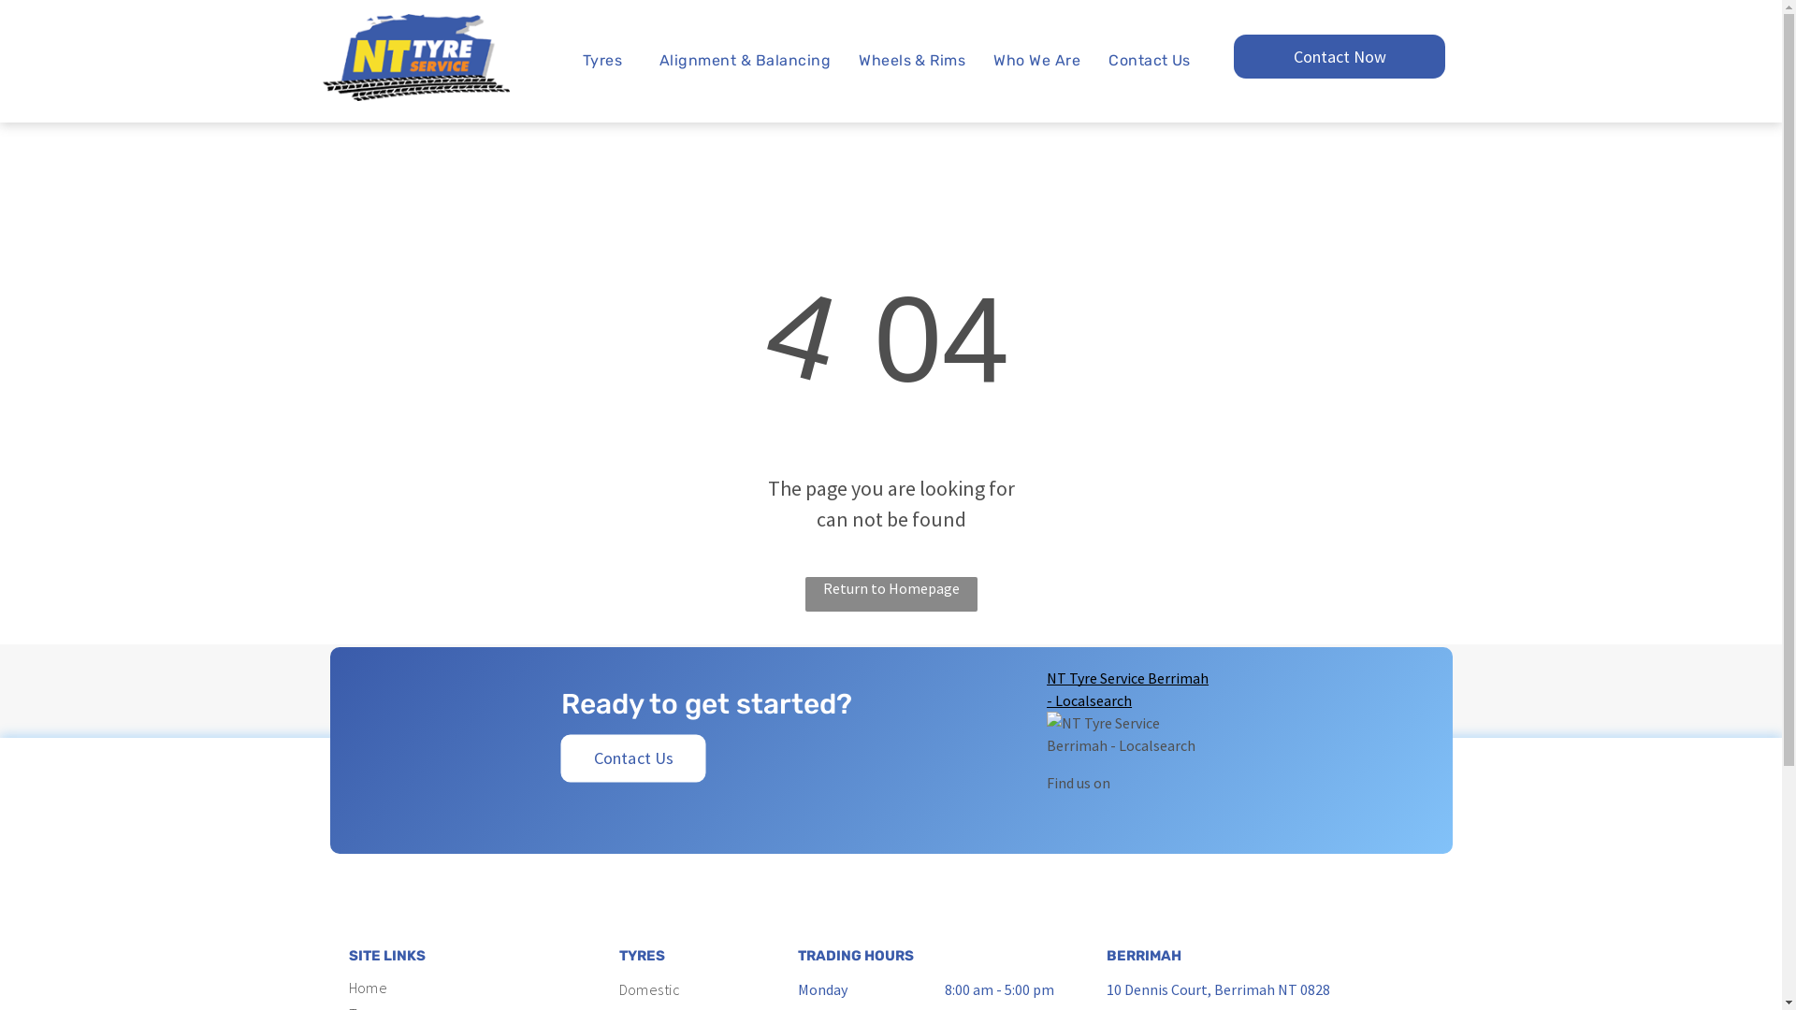 This screenshot has width=1796, height=1010. Describe the element at coordinates (912, 62) in the screenshot. I see `Wheels & Rims` at that location.